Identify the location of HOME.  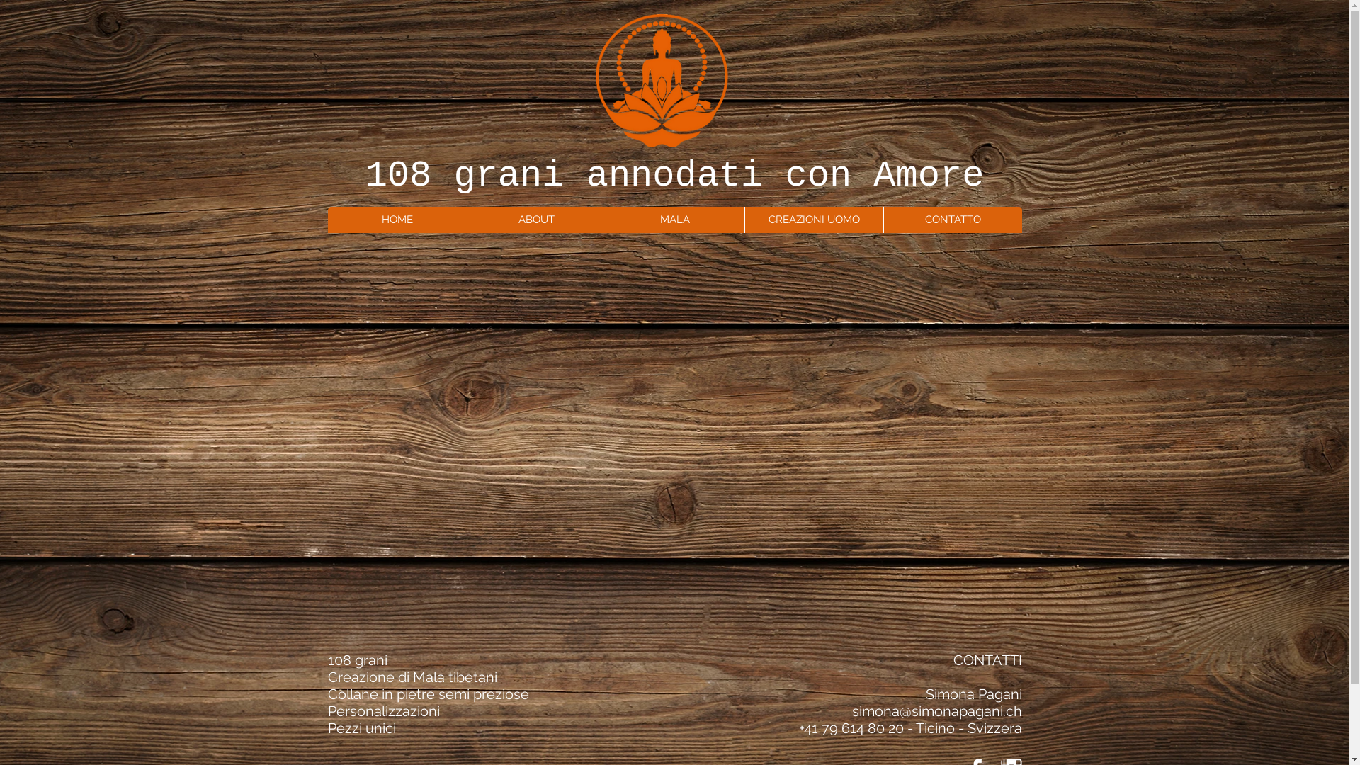
(397, 220).